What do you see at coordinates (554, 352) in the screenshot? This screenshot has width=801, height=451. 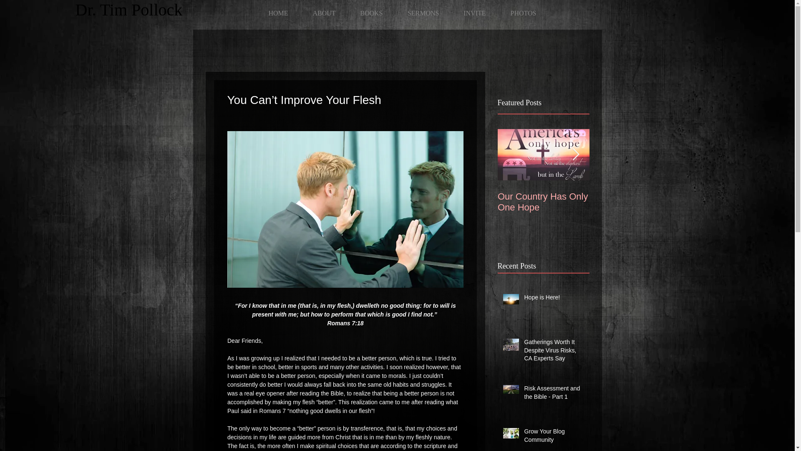 I see `Gatherings Worth It Despite Virus Risks, CA Experts Say` at bounding box center [554, 352].